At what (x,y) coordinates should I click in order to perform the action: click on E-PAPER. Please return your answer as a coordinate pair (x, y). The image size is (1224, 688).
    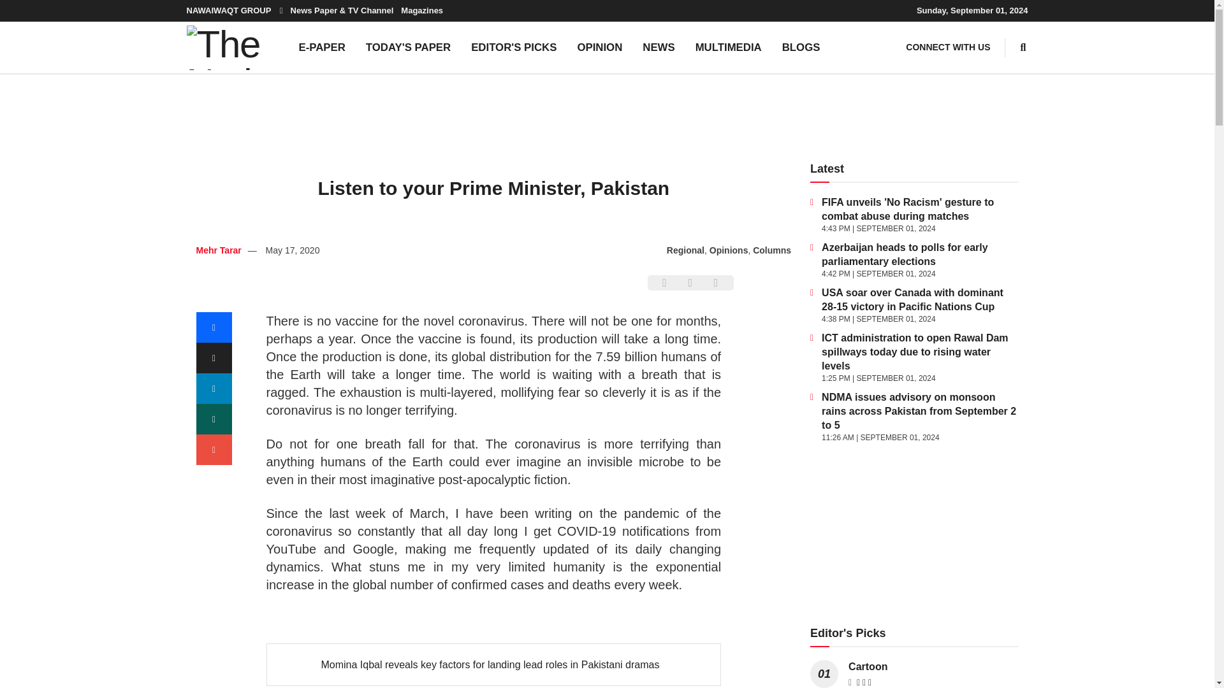
    Looking at the image, I should click on (321, 47).